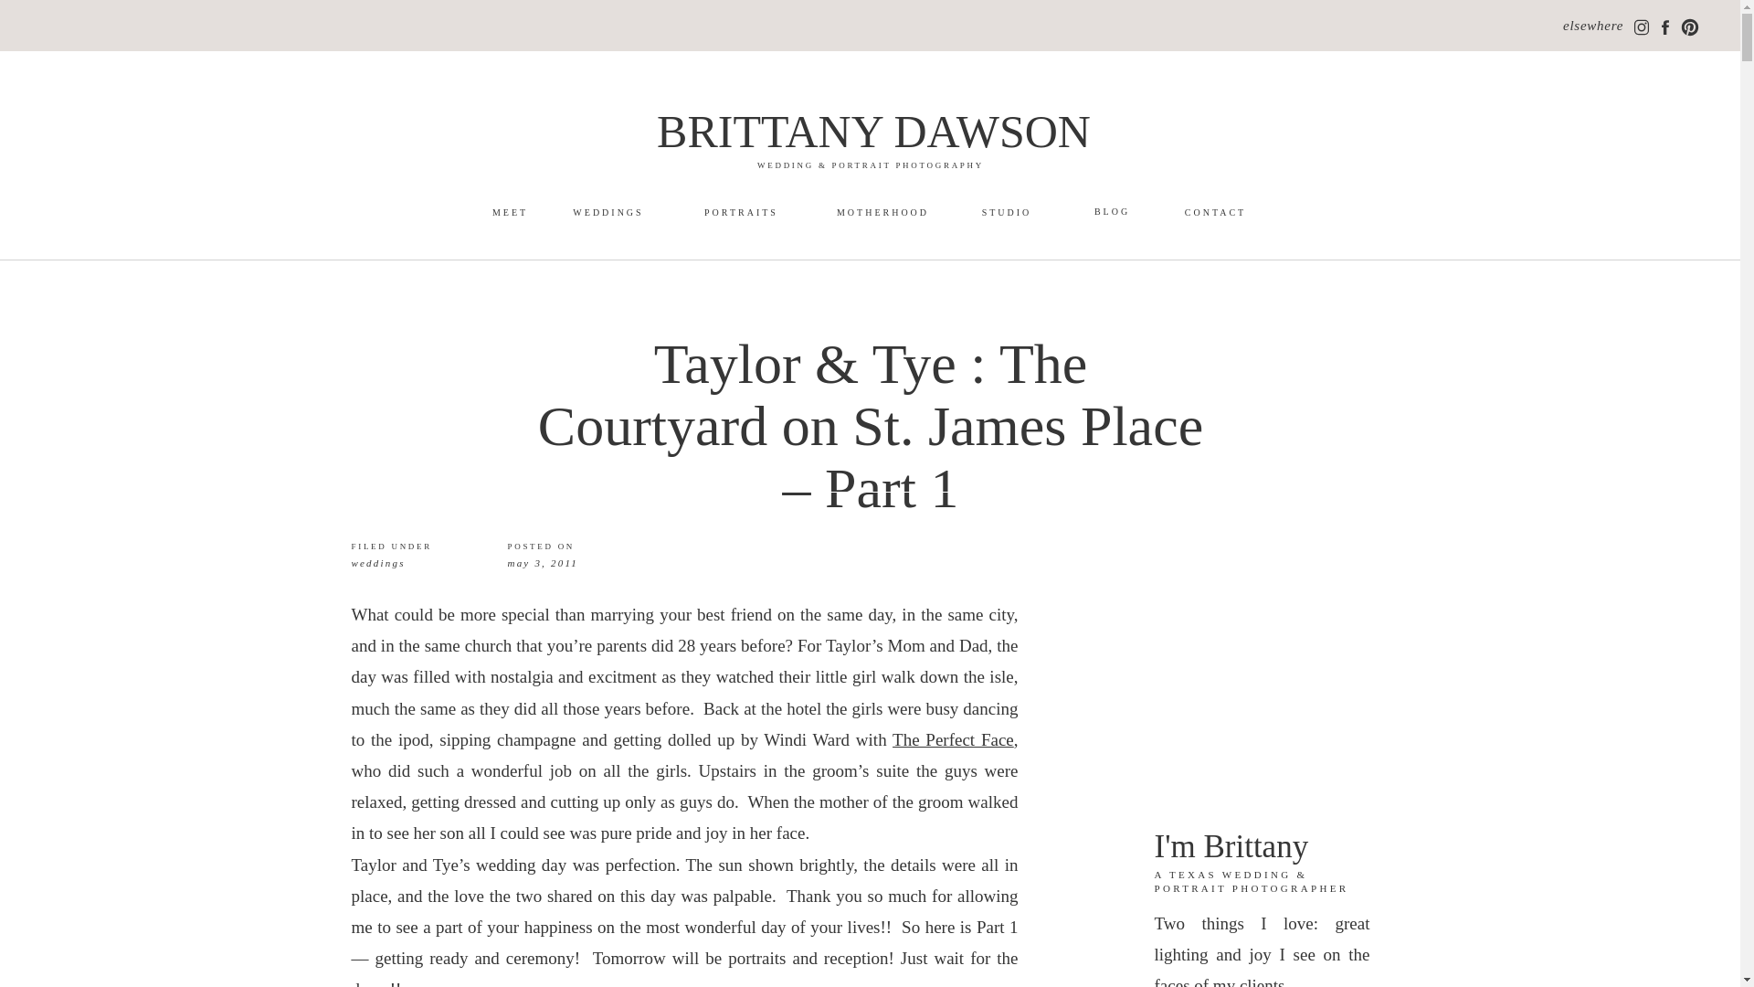 The width and height of the screenshot is (1754, 987). I want to click on PORTRAITS, so click(740, 212).